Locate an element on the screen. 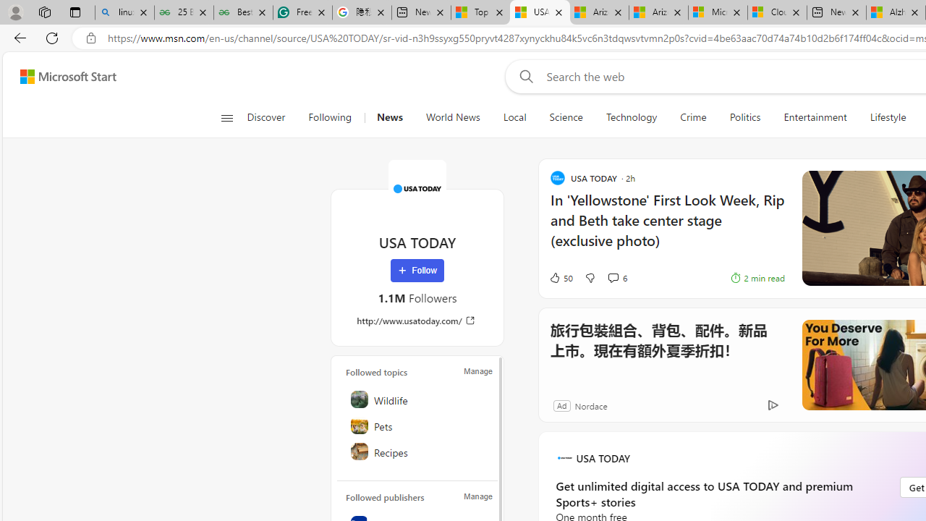  USA TODAY - MSN is located at coordinates (540, 13).